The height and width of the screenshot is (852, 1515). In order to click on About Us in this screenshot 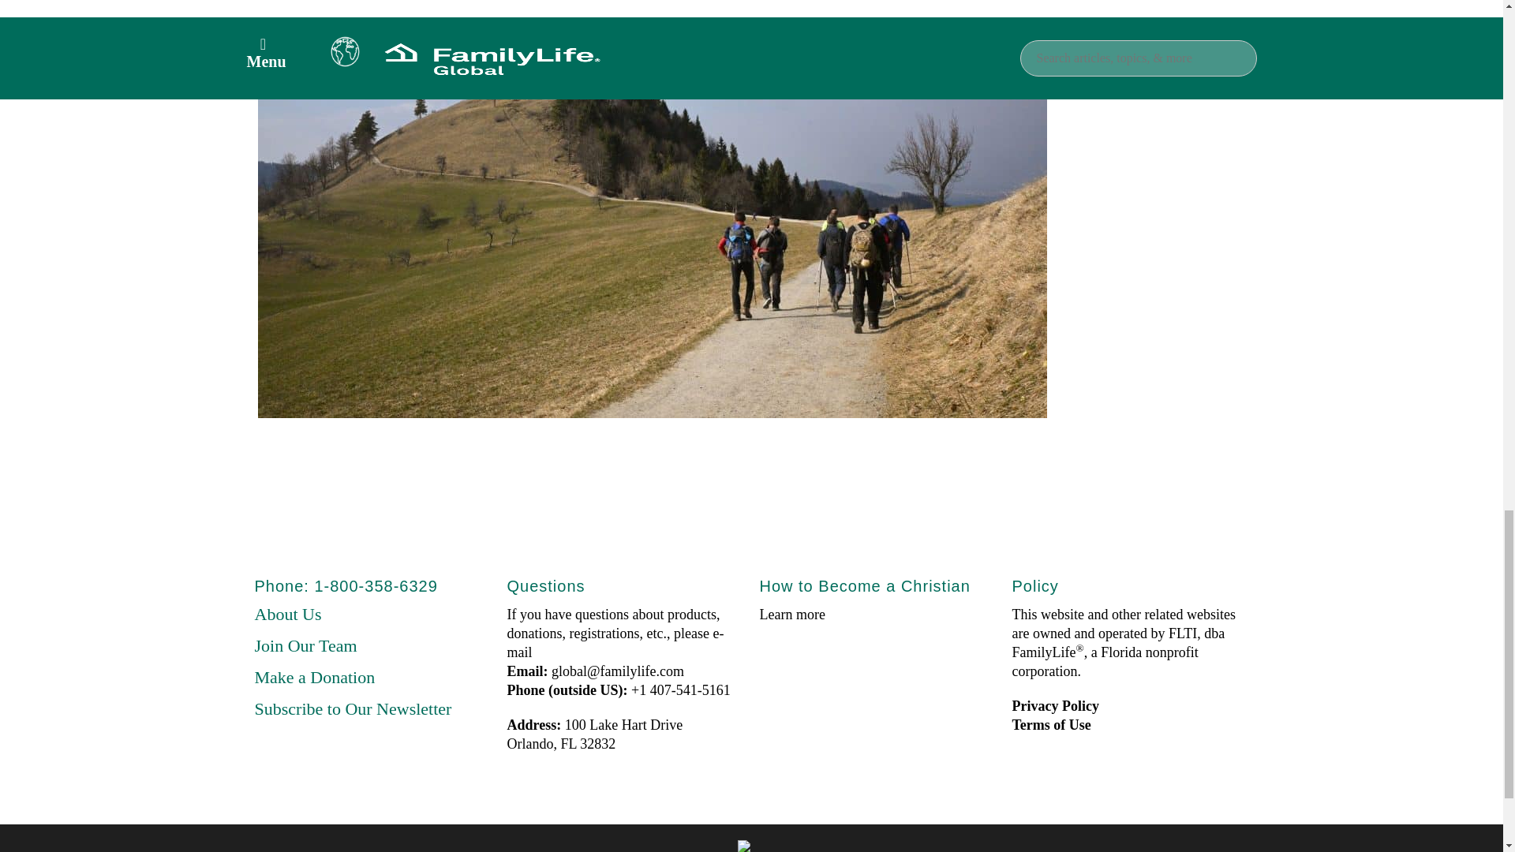, I will do `click(287, 614)`.